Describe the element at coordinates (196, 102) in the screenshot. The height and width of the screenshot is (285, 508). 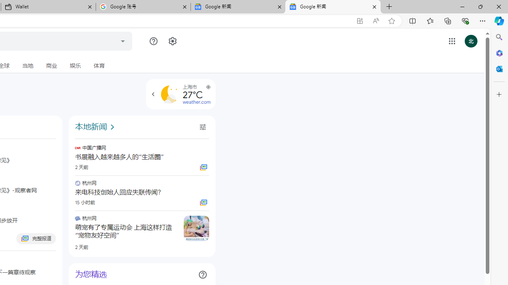
I see `weather.com` at that location.